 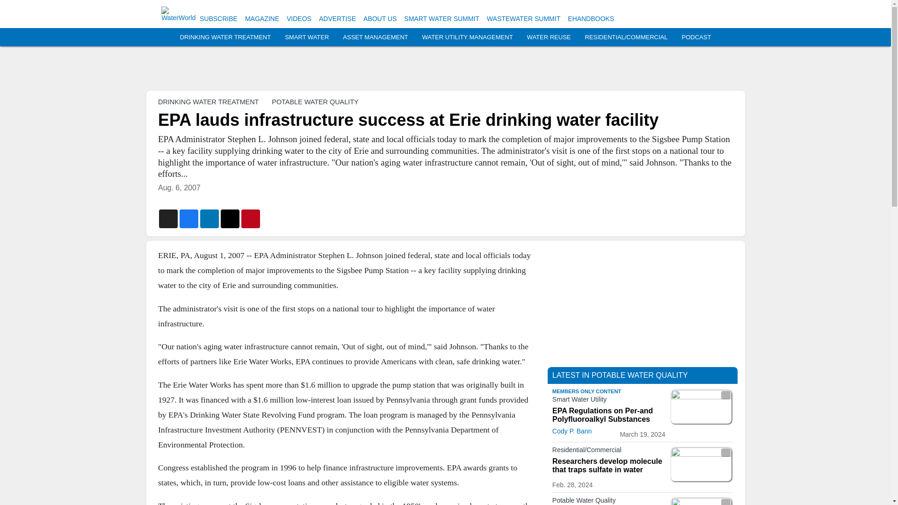 What do you see at coordinates (620, 375) in the screenshot?
I see `LATEST IN POTABLE WATER QUALITY` at bounding box center [620, 375].